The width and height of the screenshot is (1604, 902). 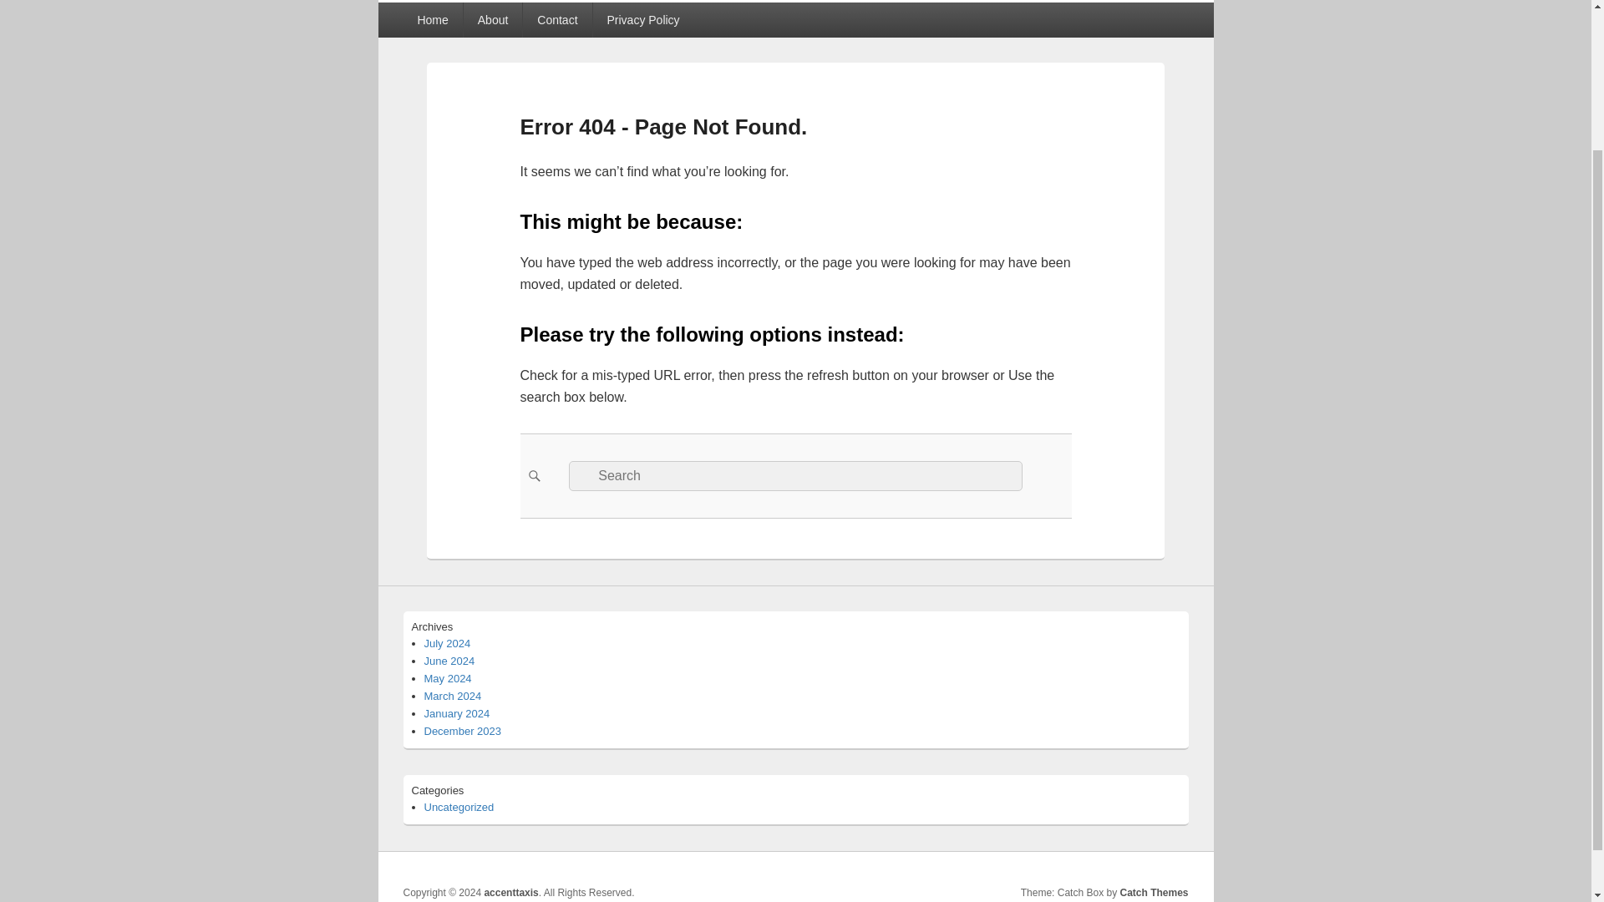 What do you see at coordinates (448, 678) in the screenshot?
I see `May 2024` at bounding box center [448, 678].